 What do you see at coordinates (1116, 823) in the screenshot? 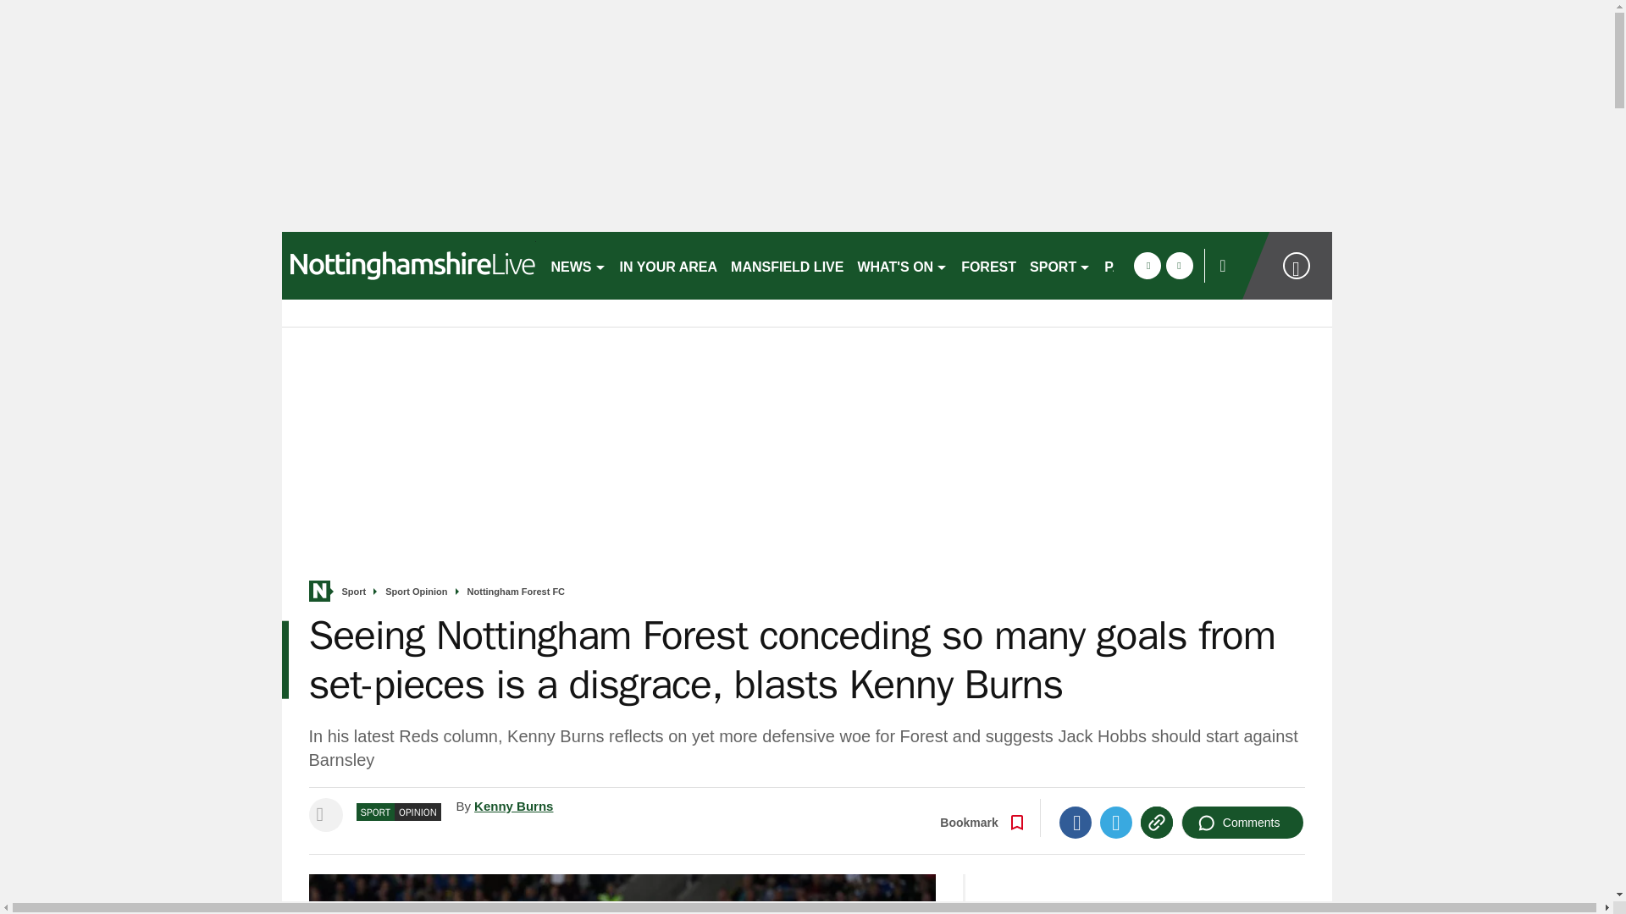
I see `Twitter` at bounding box center [1116, 823].